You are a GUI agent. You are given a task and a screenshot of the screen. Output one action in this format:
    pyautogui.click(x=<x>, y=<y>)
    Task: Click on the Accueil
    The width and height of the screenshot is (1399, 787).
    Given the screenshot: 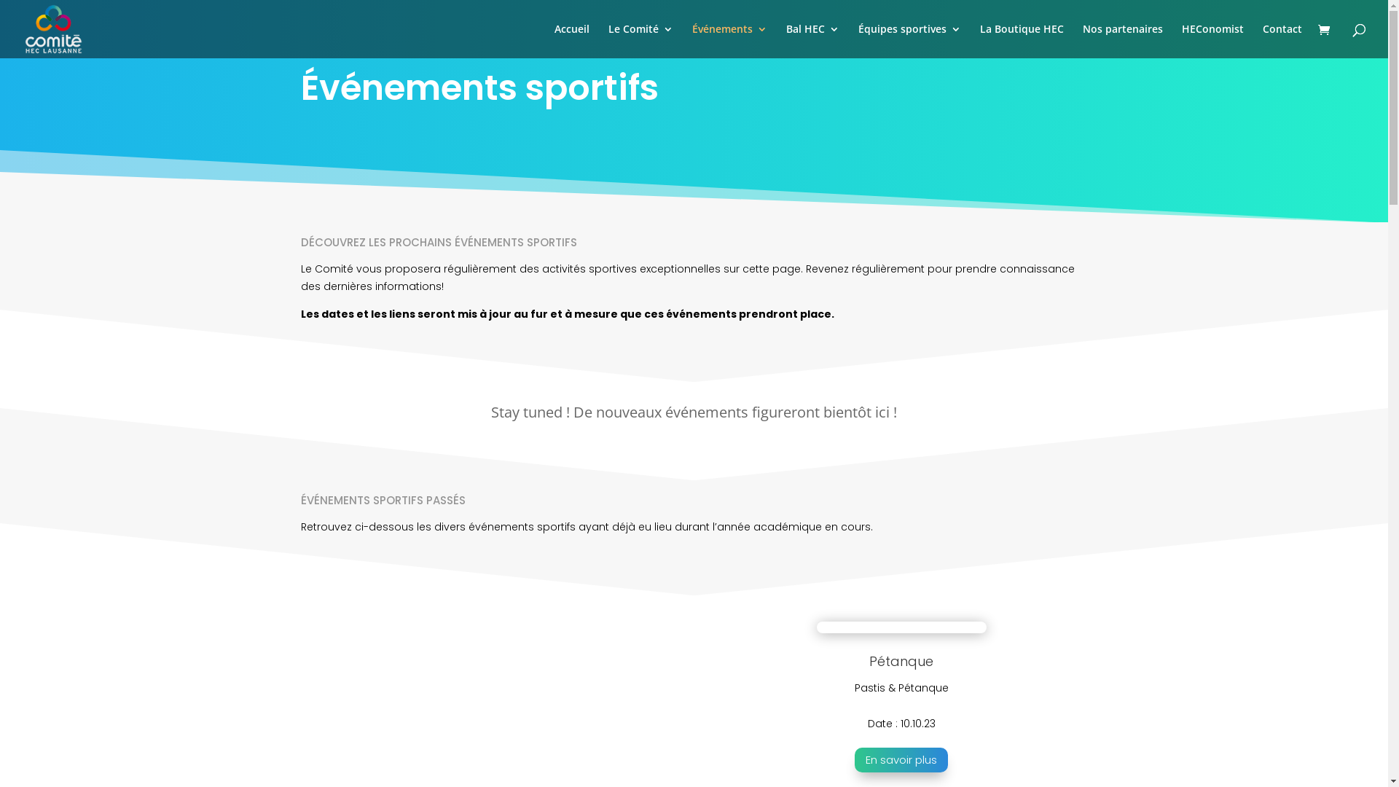 What is the action you would take?
    pyautogui.click(x=572, y=41)
    